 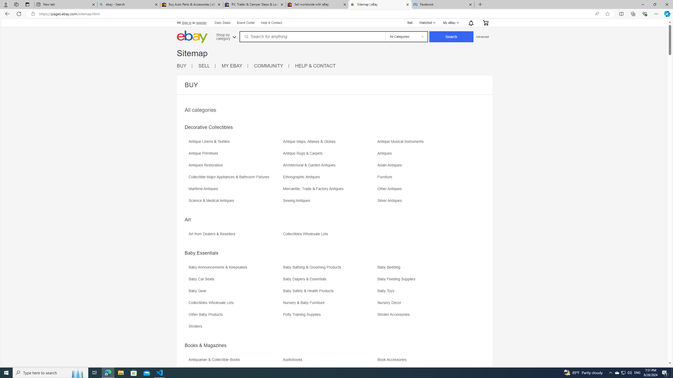 I want to click on Collectible Major Appliances & Bathroom Fixtures, so click(x=235, y=178).